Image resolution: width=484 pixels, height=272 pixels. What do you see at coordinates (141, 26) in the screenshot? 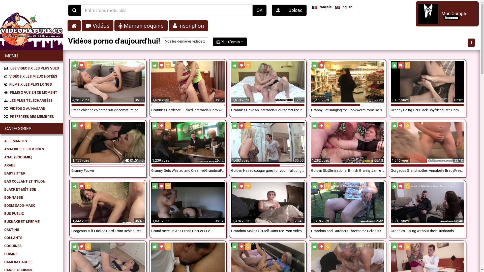
I see `Maman coquine` at bounding box center [141, 26].